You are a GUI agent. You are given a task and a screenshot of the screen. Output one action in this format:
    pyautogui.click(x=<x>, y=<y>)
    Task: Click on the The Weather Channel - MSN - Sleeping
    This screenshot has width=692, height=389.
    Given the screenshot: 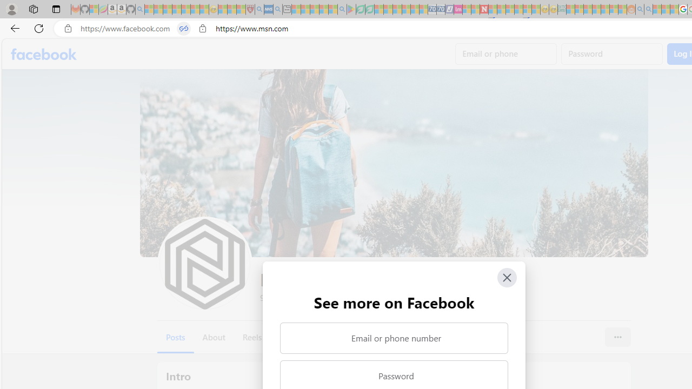 What is the action you would take?
    pyautogui.click(x=168, y=10)
    